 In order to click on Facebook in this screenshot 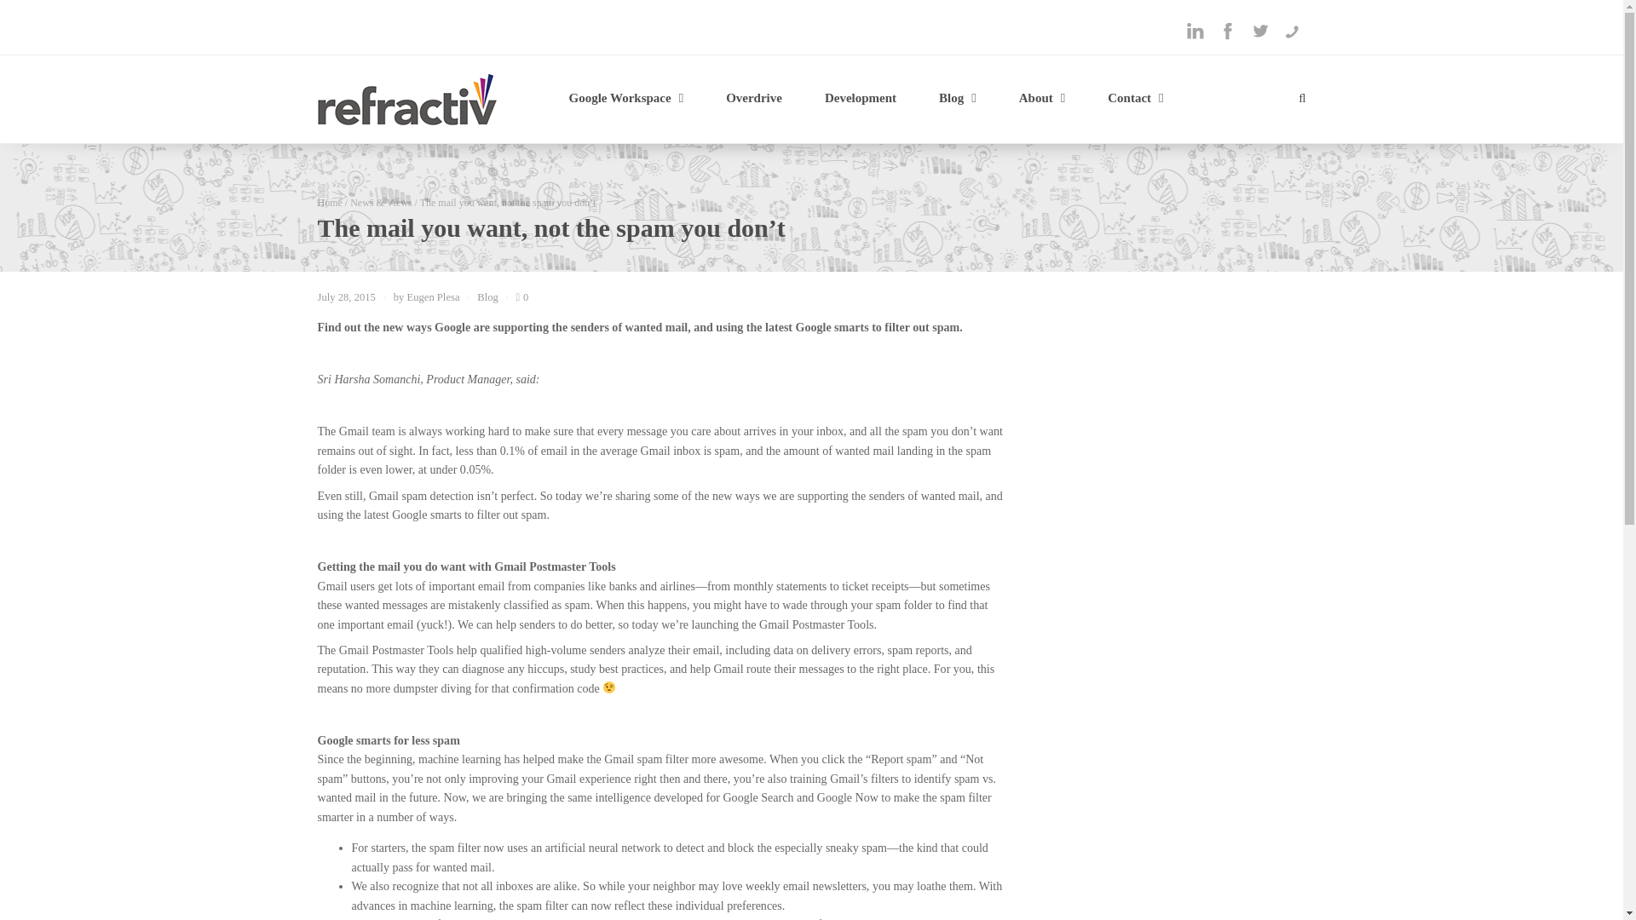, I will do `click(1227, 31)`.